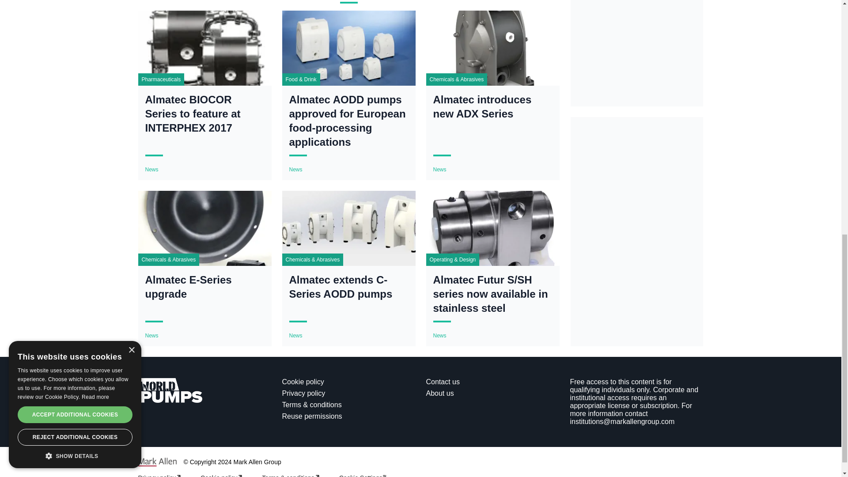  What do you see at coordinates (637, 4) in the screenshot?
I see `3rd party ad content` at bounding box center [637, 4].